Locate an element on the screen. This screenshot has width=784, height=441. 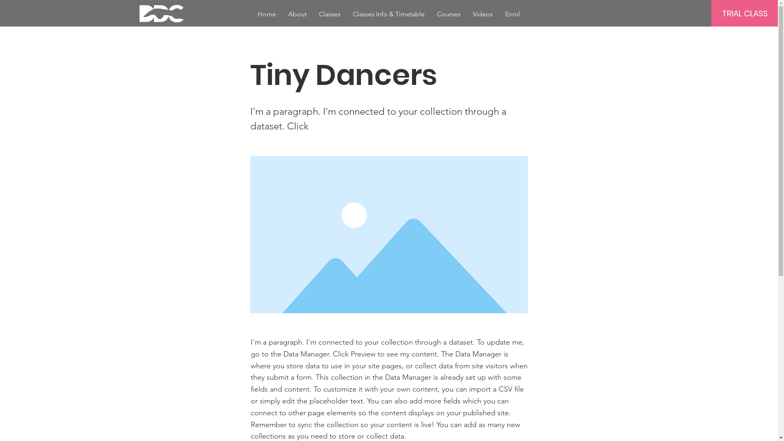
Classes Info & Timetable is located at coordinates (389, 14).